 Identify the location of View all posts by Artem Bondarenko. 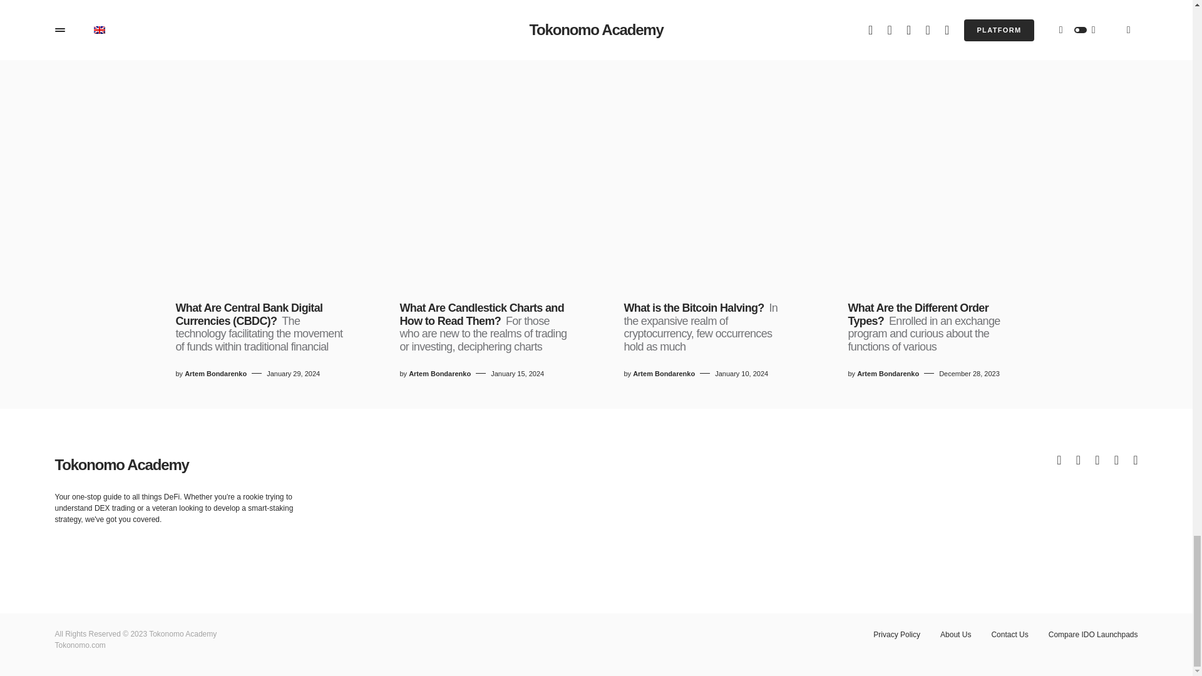
(888, 373).